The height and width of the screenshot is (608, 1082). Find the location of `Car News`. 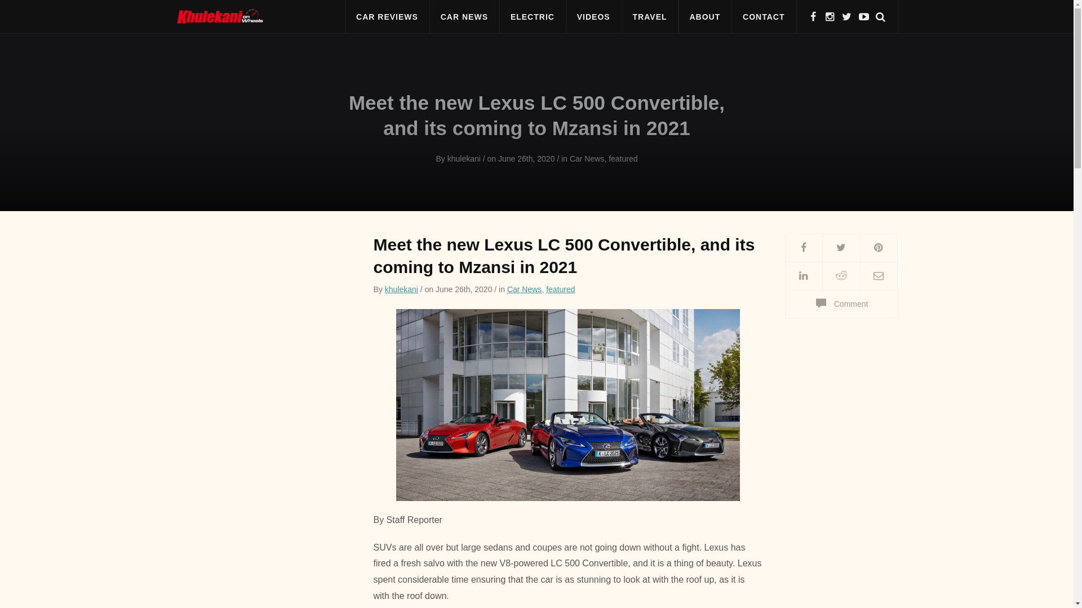

Car News is located at coordinates (587, 159).